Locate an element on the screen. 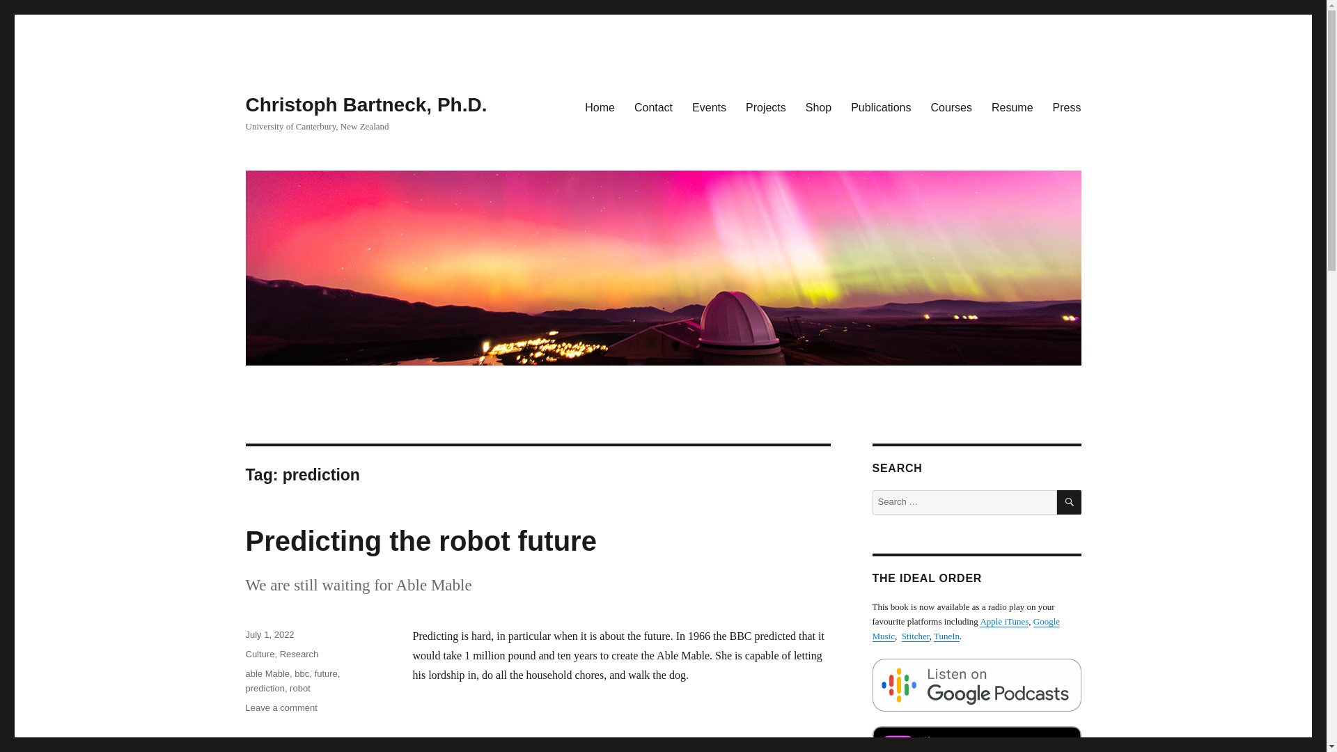 This screenshot has height=752, width=1337. Google Music is located at coordinates (880, 107).